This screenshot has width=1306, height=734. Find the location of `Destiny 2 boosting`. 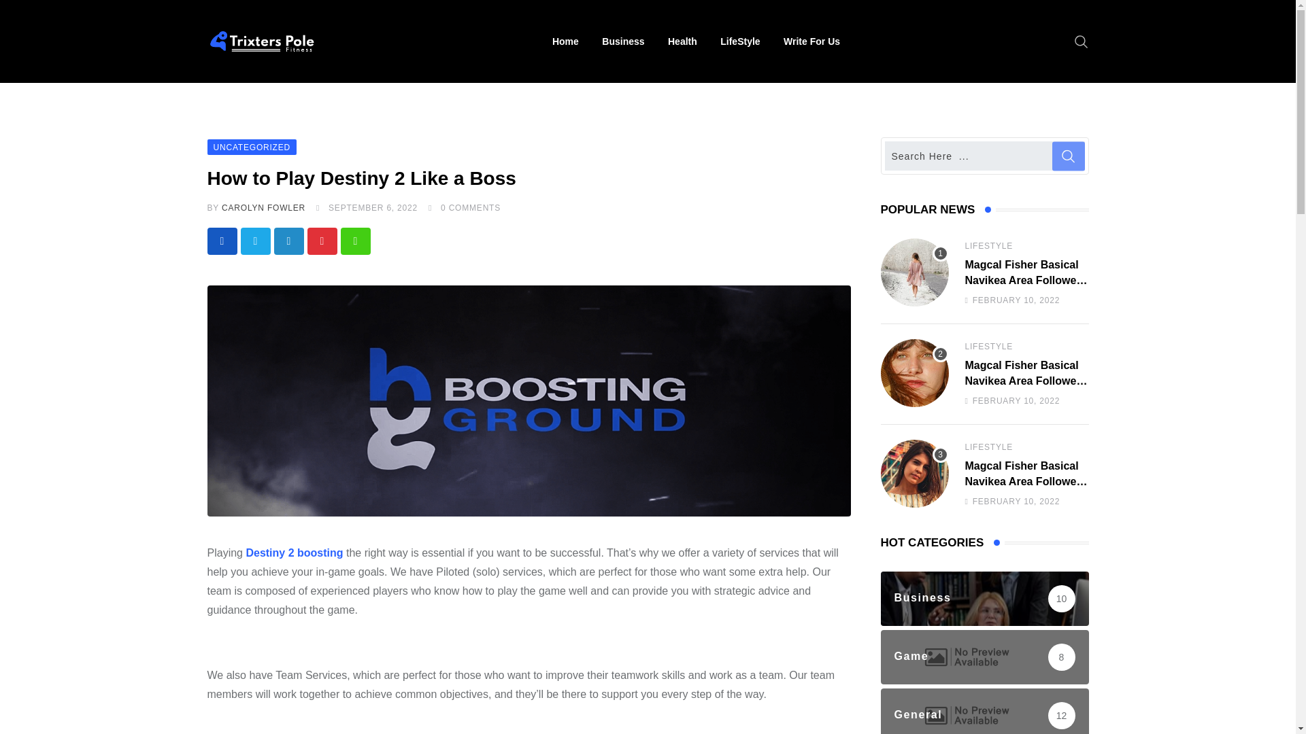

Destiny 2 boosting is located at coordinates (294, 552).